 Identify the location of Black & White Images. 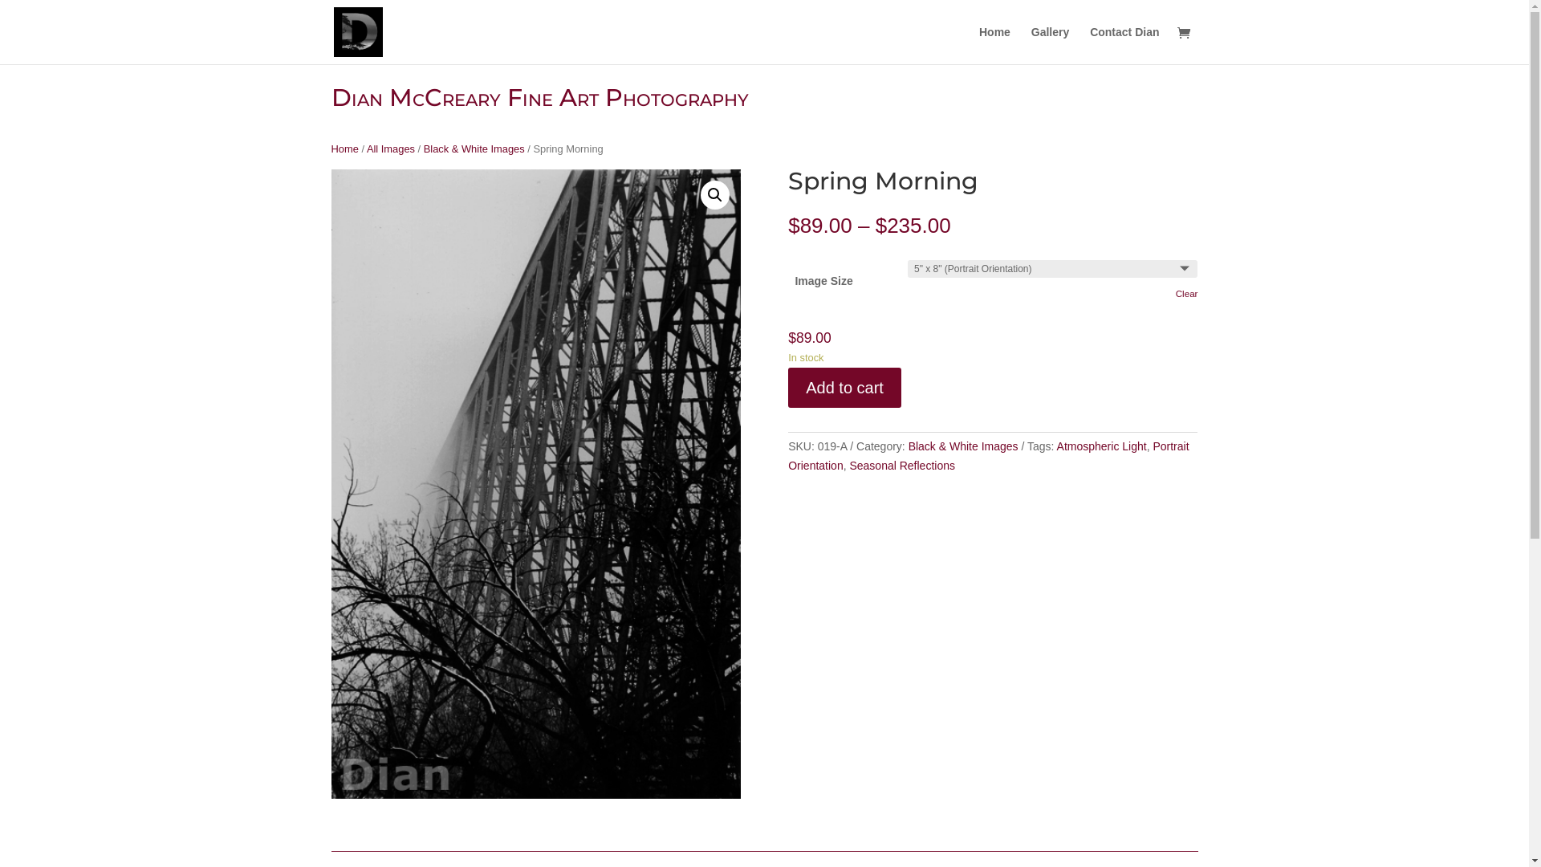
(963, 446).